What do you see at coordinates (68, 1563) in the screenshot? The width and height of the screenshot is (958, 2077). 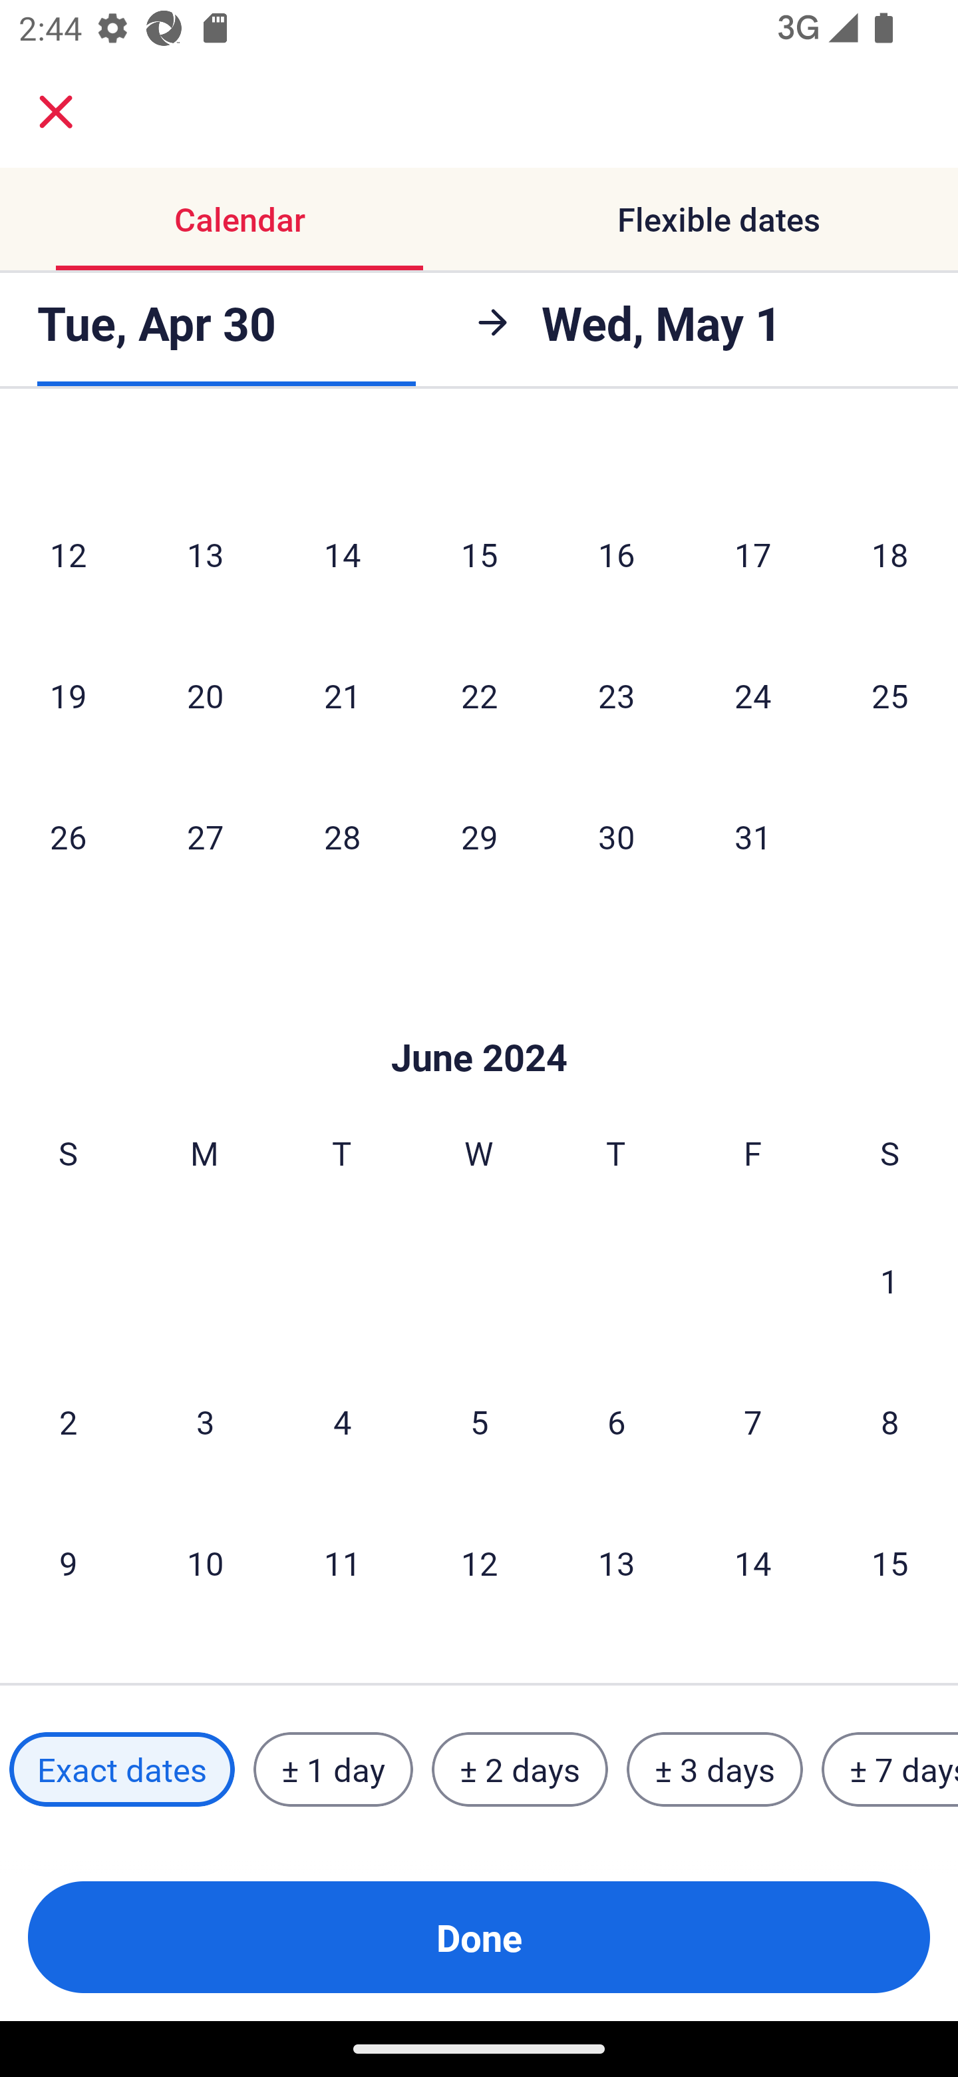 I see `9 Sunday, June 9, 2024` at bounding box center [68, 1563].